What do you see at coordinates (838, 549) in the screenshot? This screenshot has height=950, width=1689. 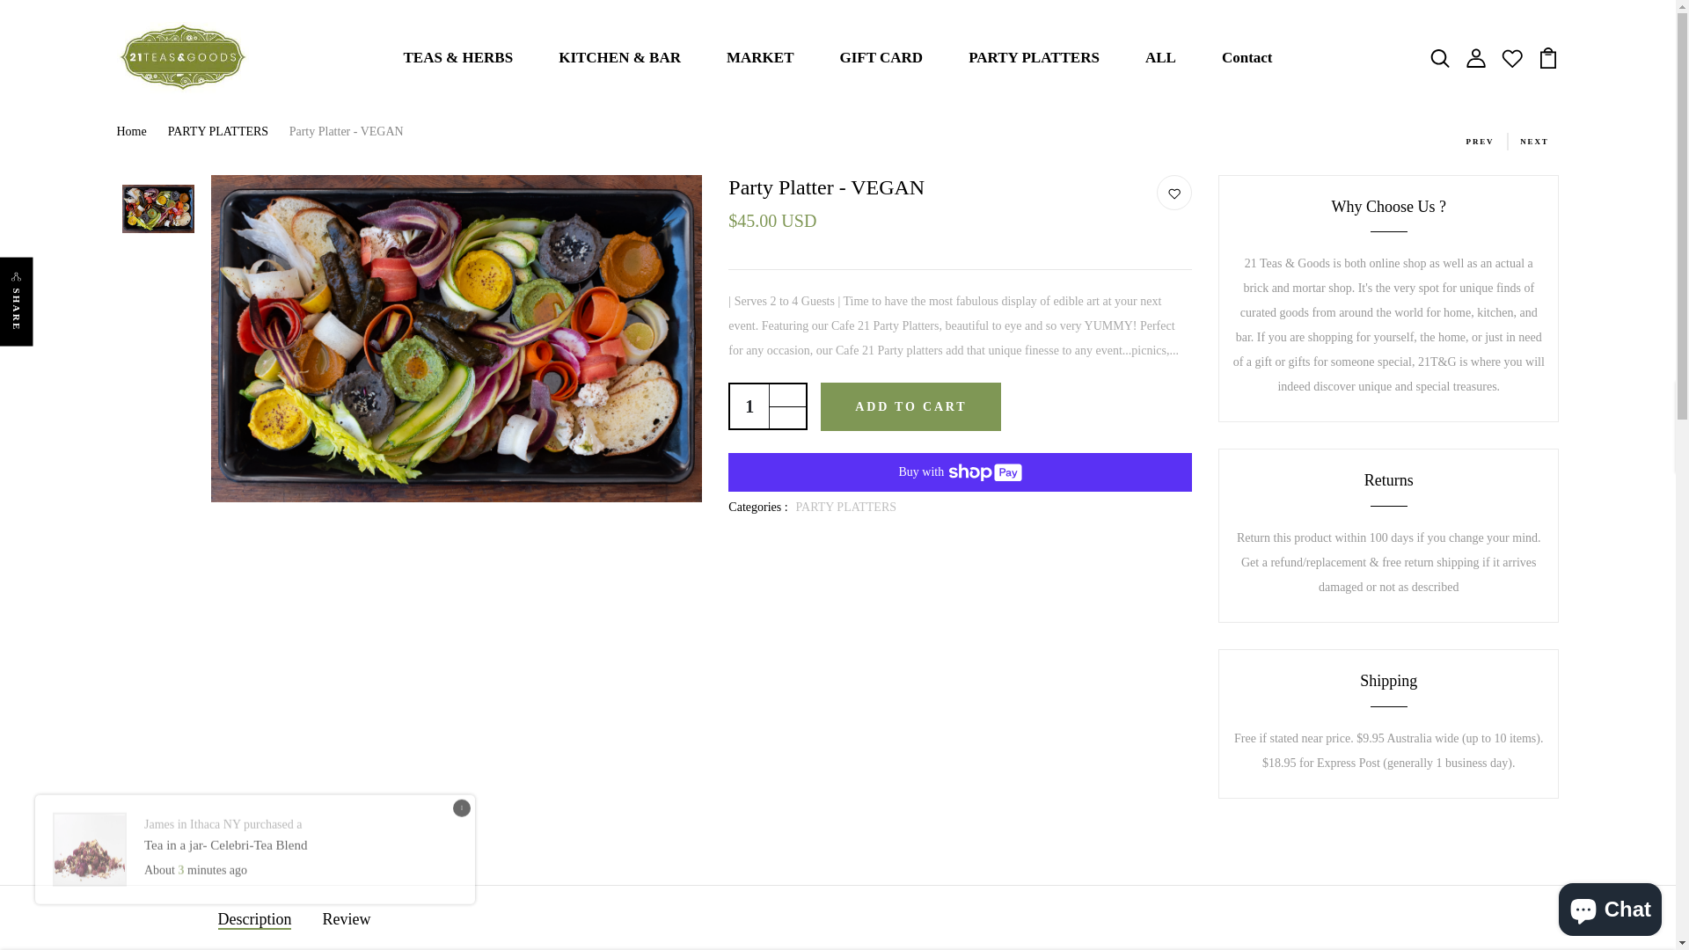 I see `Log In` at bounding box center [838, 549].